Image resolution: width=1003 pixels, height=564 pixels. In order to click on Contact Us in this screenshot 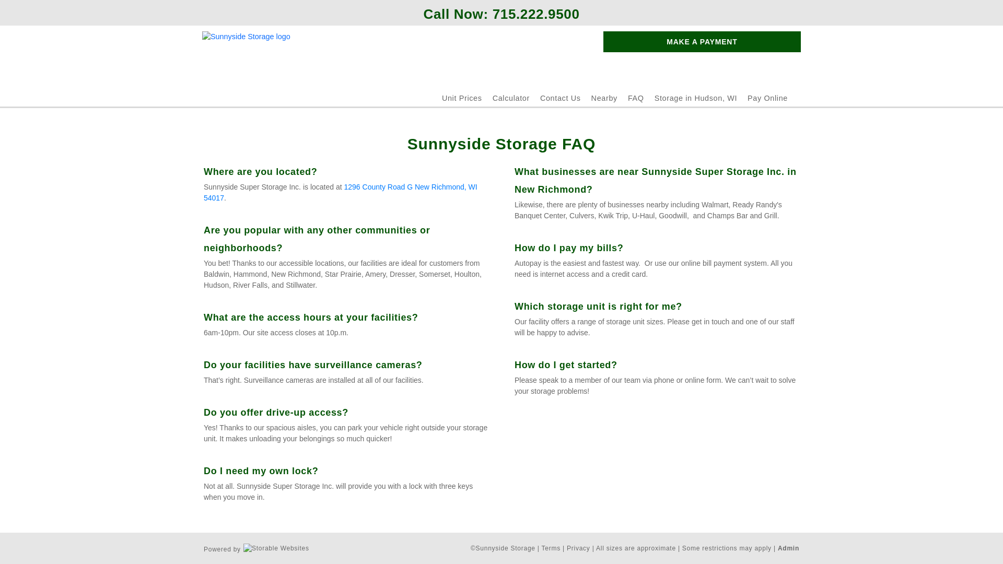, I will do `click(560, 98)`.